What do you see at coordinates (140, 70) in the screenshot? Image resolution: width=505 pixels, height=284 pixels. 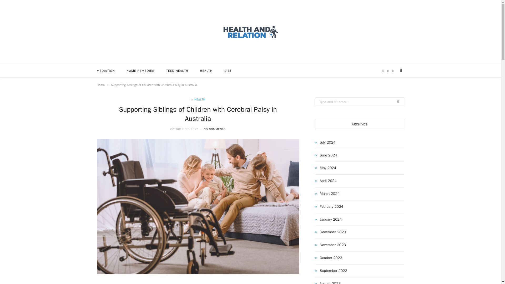 I see `HOME REMEDIES` at bounding box center [140, 70].